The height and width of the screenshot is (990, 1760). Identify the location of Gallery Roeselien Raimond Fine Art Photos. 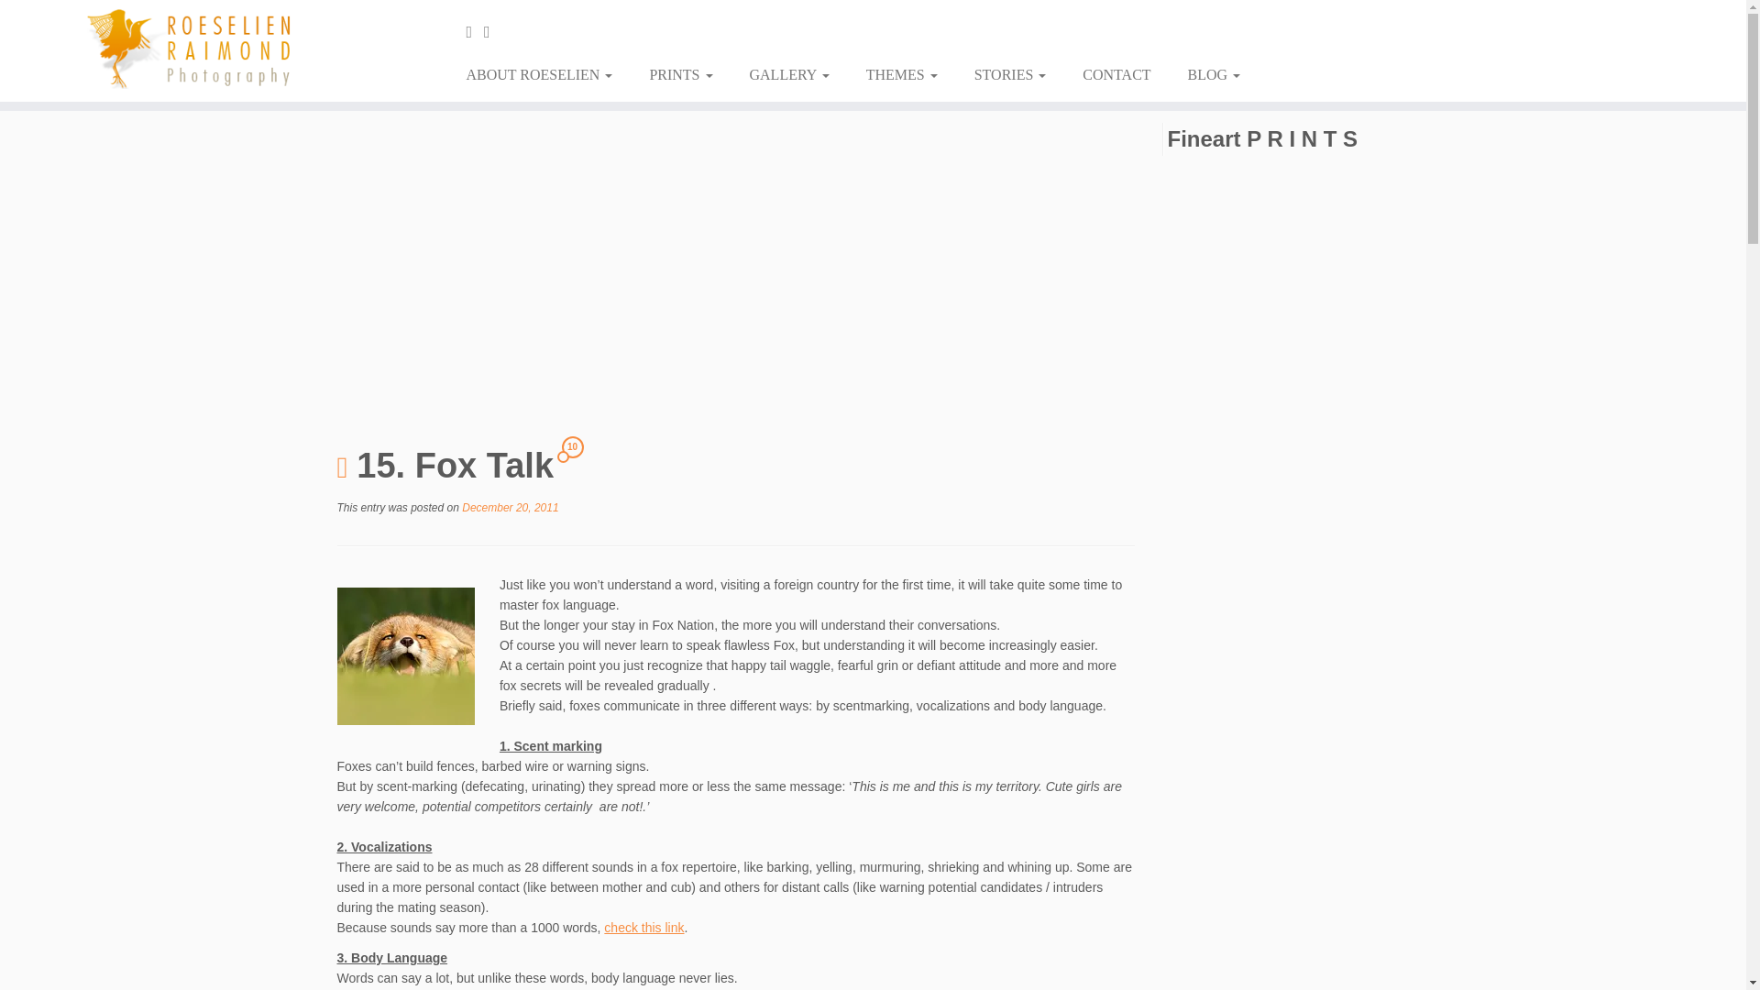
(790, 75).